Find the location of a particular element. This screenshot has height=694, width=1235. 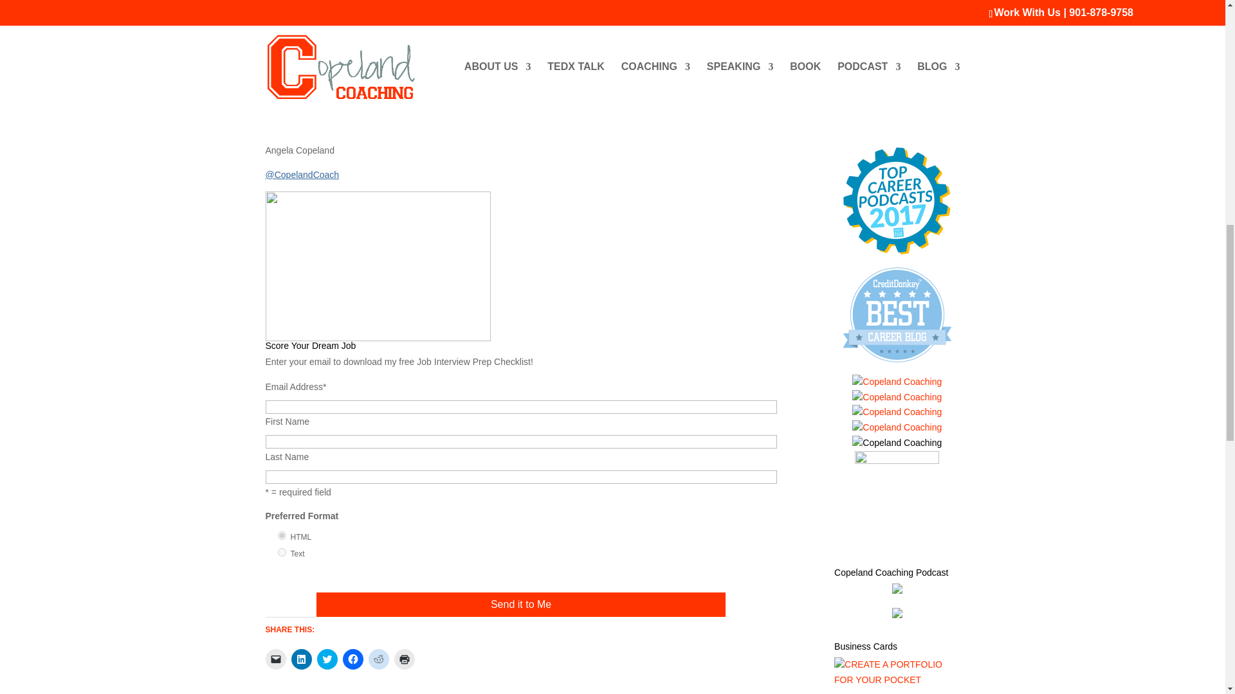

Click to share on LinkedIn is located at coordinates (300, 659).